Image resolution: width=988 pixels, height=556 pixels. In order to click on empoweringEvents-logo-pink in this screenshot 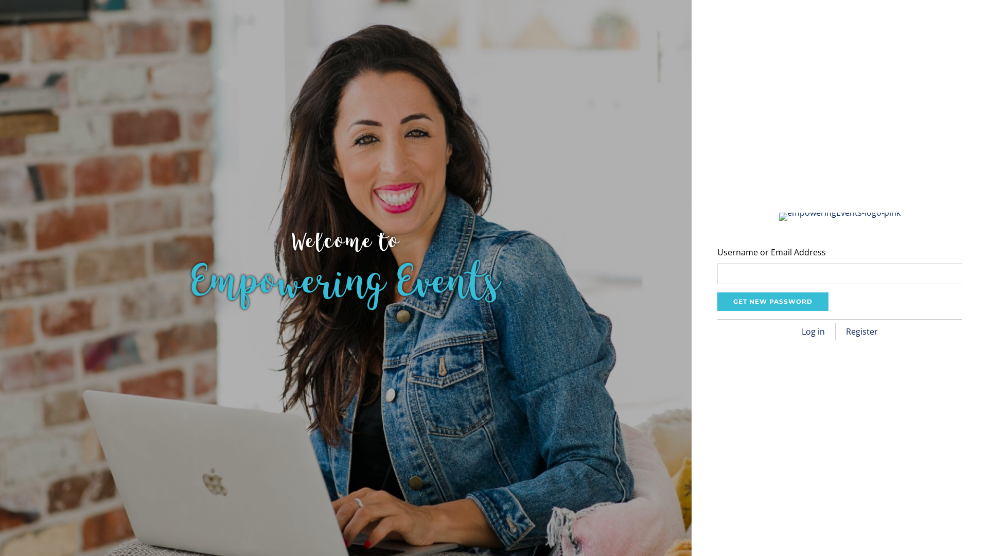, I will do `click(840, 217)`.